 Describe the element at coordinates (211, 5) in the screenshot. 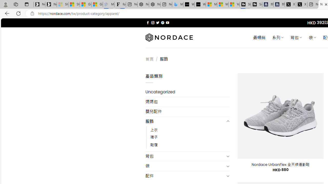

I see `Microsoft Start Sports` at that location.